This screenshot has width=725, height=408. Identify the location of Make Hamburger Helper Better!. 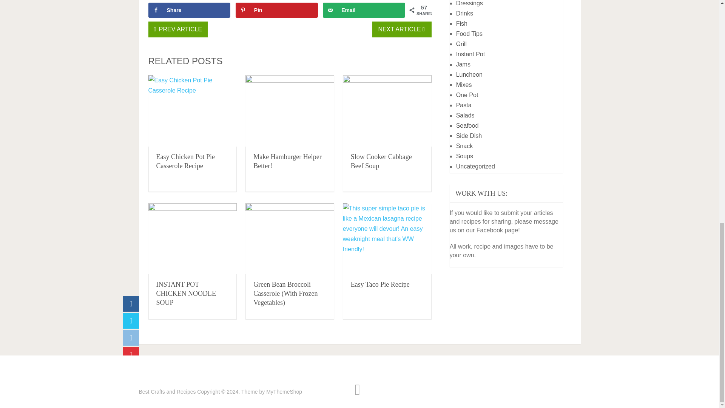
(287, 161).